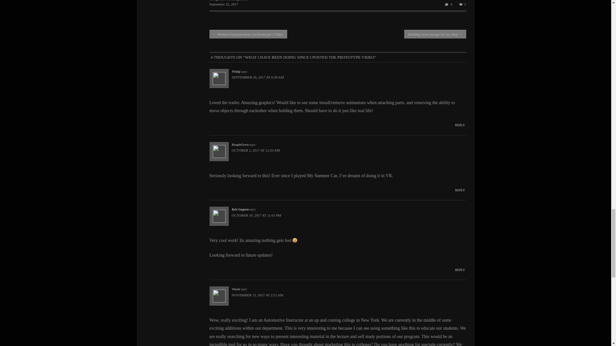  What do you see at coordinates (240, 209) in the screenshot?
I see `Kyle Gagnon` at bounding box center [240, 209].